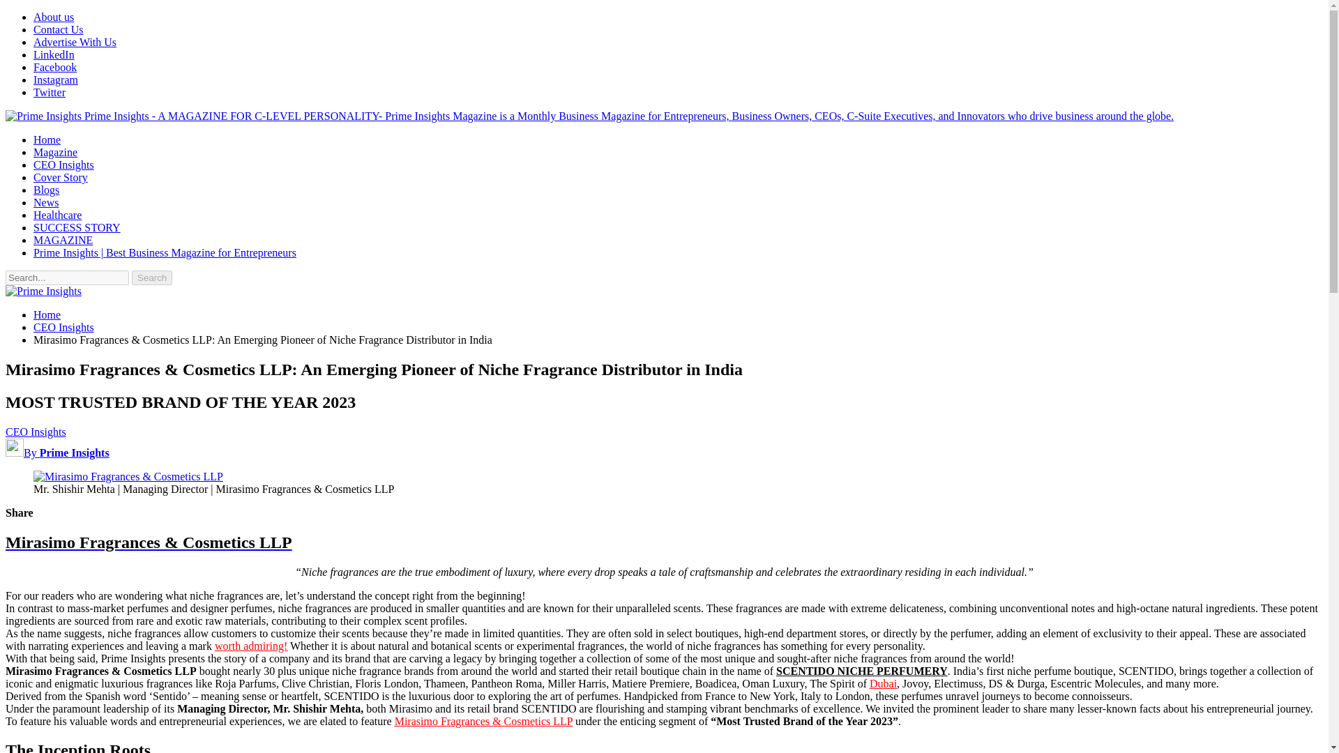 This screenshot has width=1339, height=753. I want to click on Advertise With Us, so click(75, 42).